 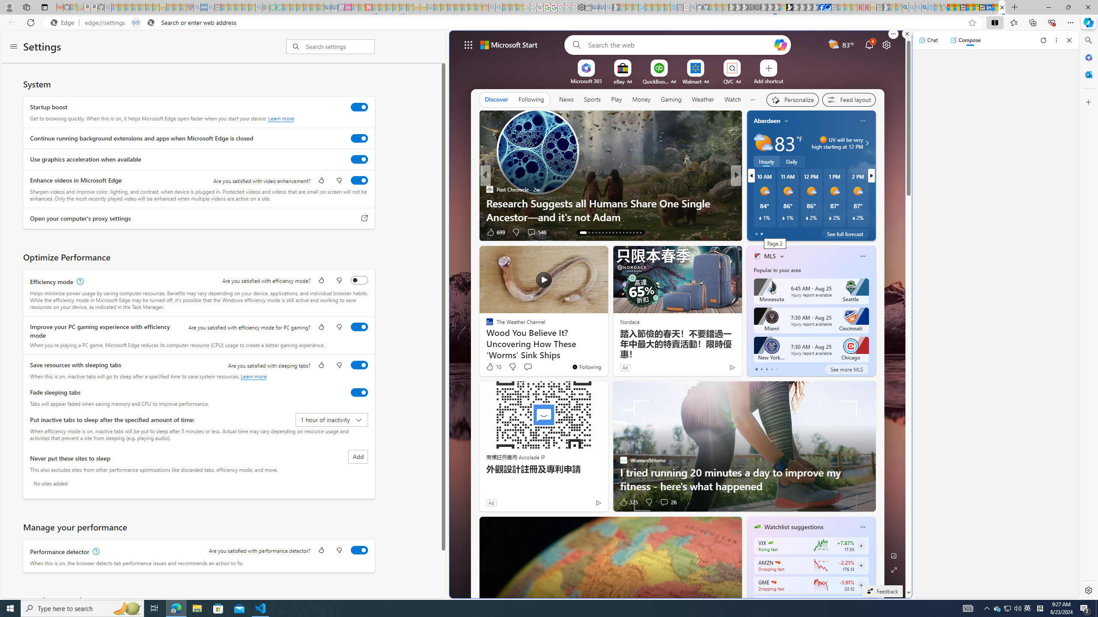 I want to click on AutomationID: tab-28, so click(x=637, y=232).